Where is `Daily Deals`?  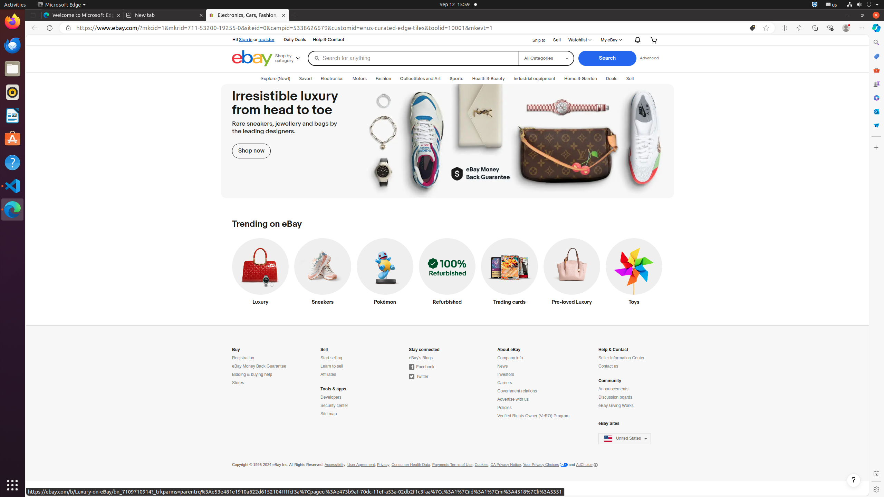 Daily Deals is located at coordinates (295, 40).